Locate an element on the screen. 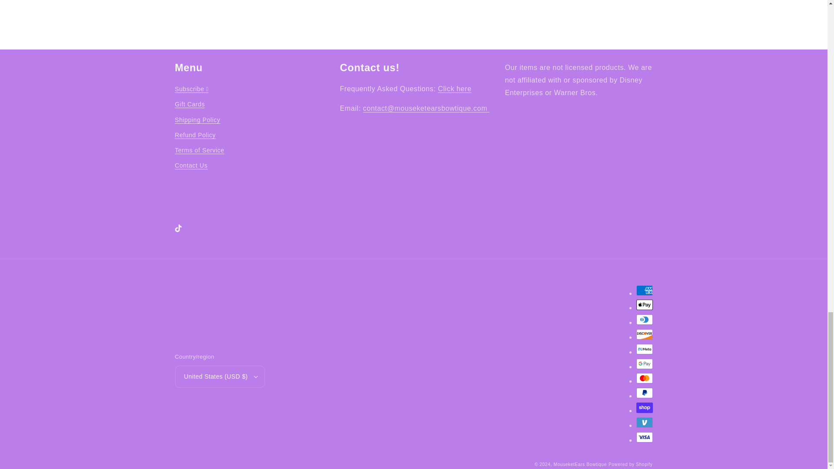 This screenshot has height=469, width=834. American Express is located at coordinates (644, 290).